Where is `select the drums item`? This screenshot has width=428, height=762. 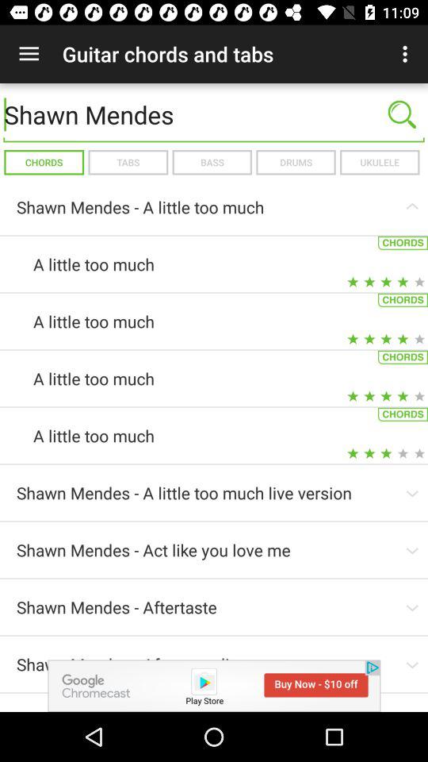
select the drums item is located at coordinates (296, 162).